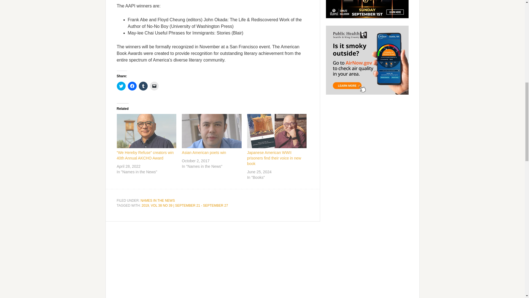 Image resolution: width=529 pixels, height=298 pixels. I want to click on Click to share on Twitter, so click(121, 86).